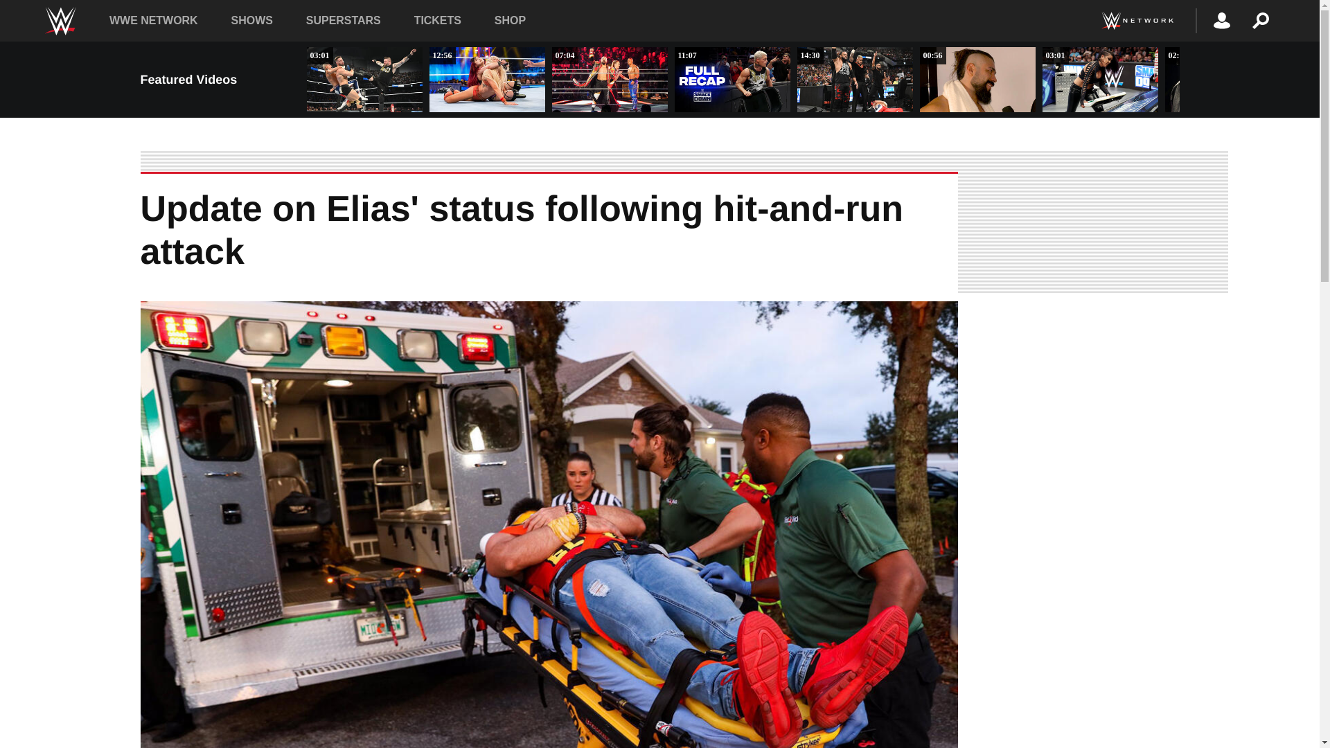 The image size is (1330, 748). What do you see at coordinates (343, 19) in the screenshot?
I see `SUPERSTARS` at bounding box center [343, 19].